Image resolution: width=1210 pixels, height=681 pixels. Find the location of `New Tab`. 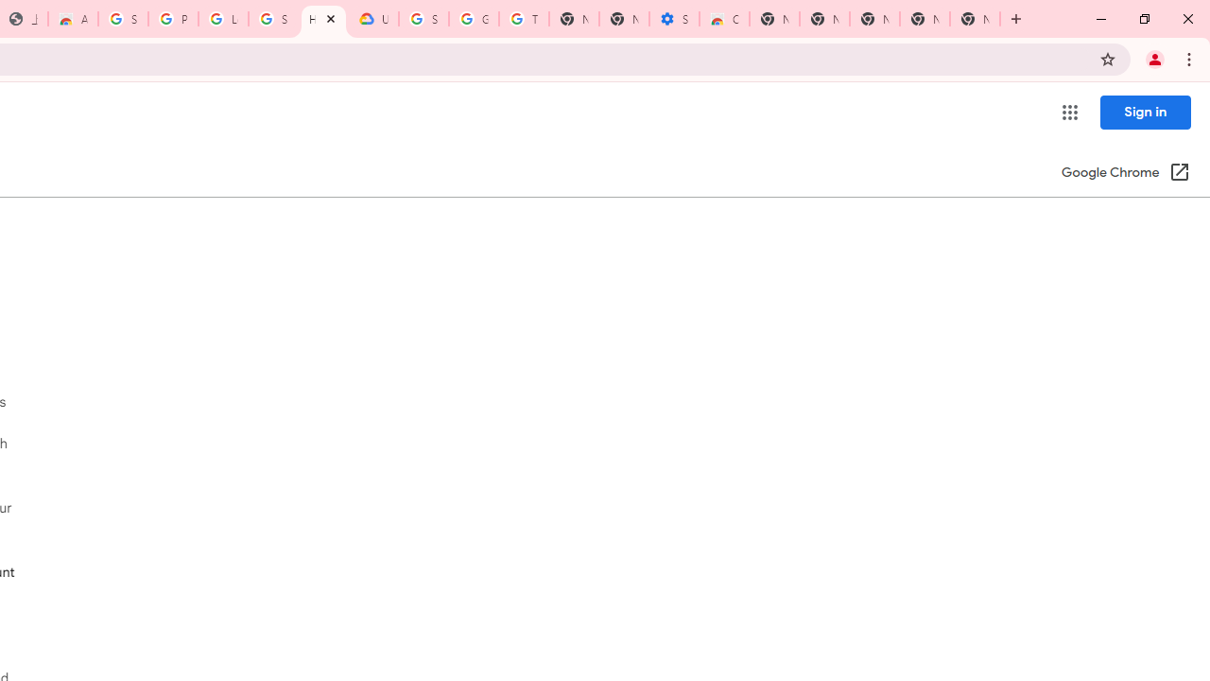

New Tab is located at coordinates (975, 19).